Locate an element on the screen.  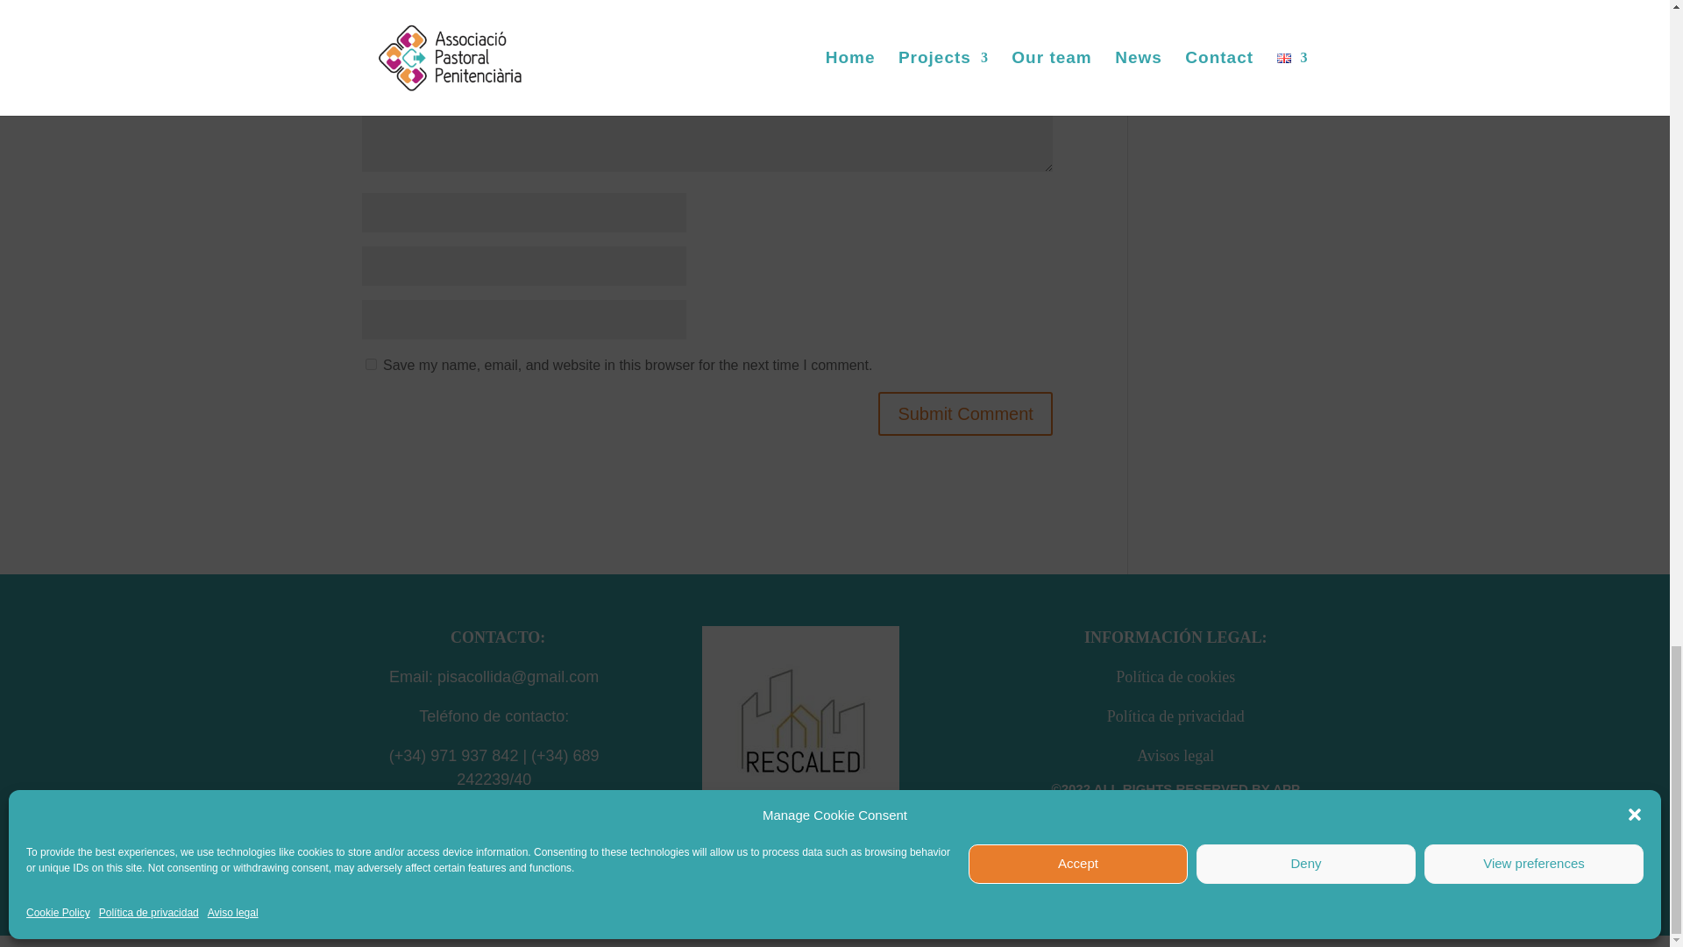
Submit Comment is located at coordinates (966, 414).